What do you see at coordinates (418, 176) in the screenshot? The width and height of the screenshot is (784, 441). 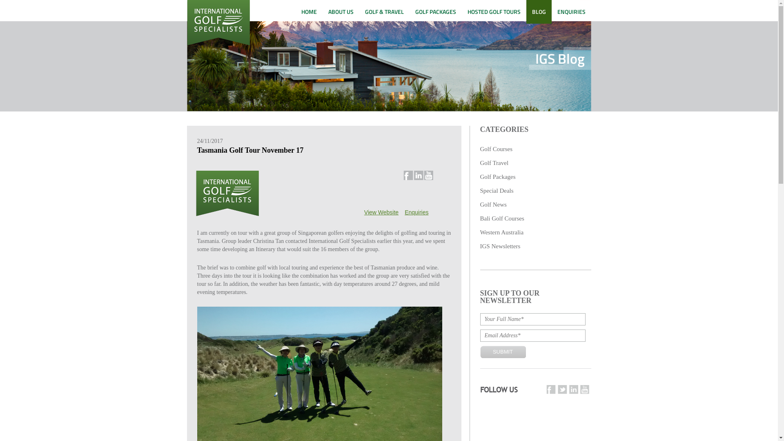 I see `linkedin` at bounding box center [418, 176].